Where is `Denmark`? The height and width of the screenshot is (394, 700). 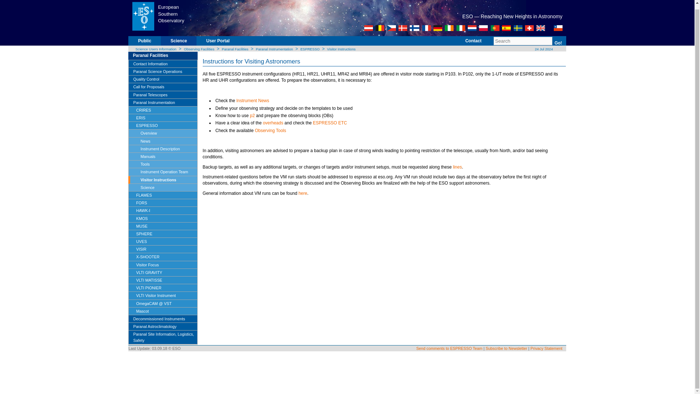
Denmark is located at coordinates (402, 28).